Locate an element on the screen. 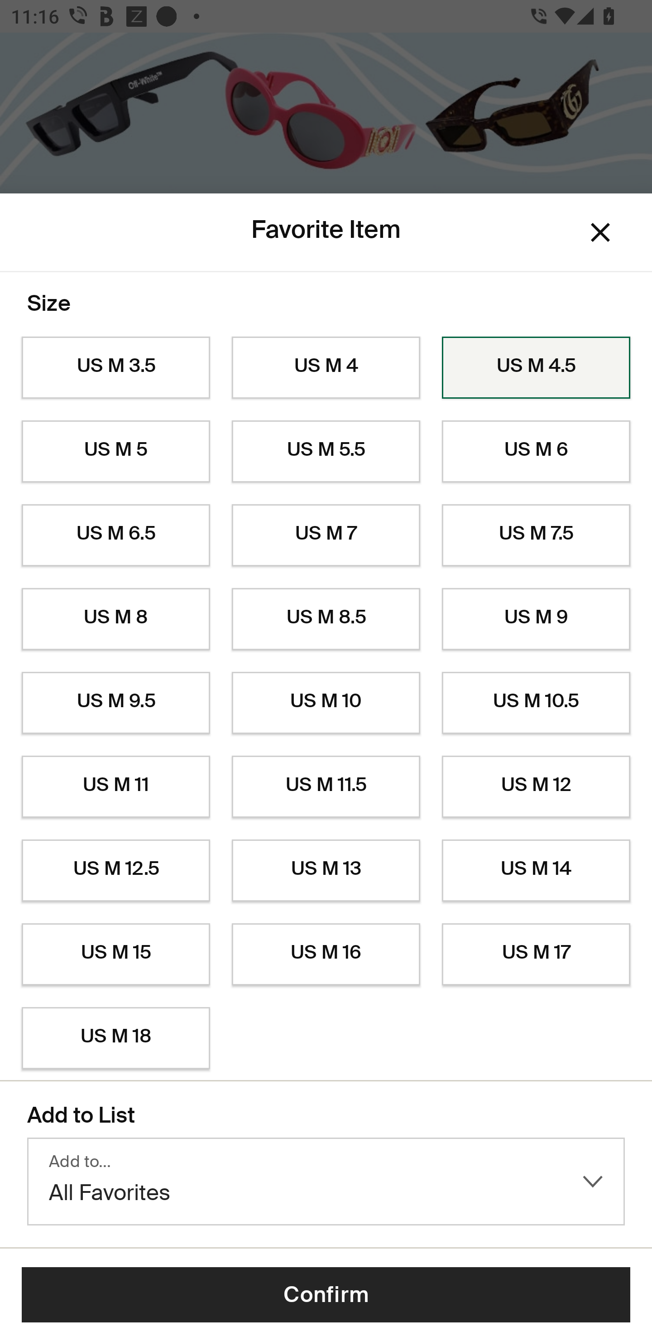 This screenshot has width=652, height=1341. US M 13 is located at coordinates (326, 871).